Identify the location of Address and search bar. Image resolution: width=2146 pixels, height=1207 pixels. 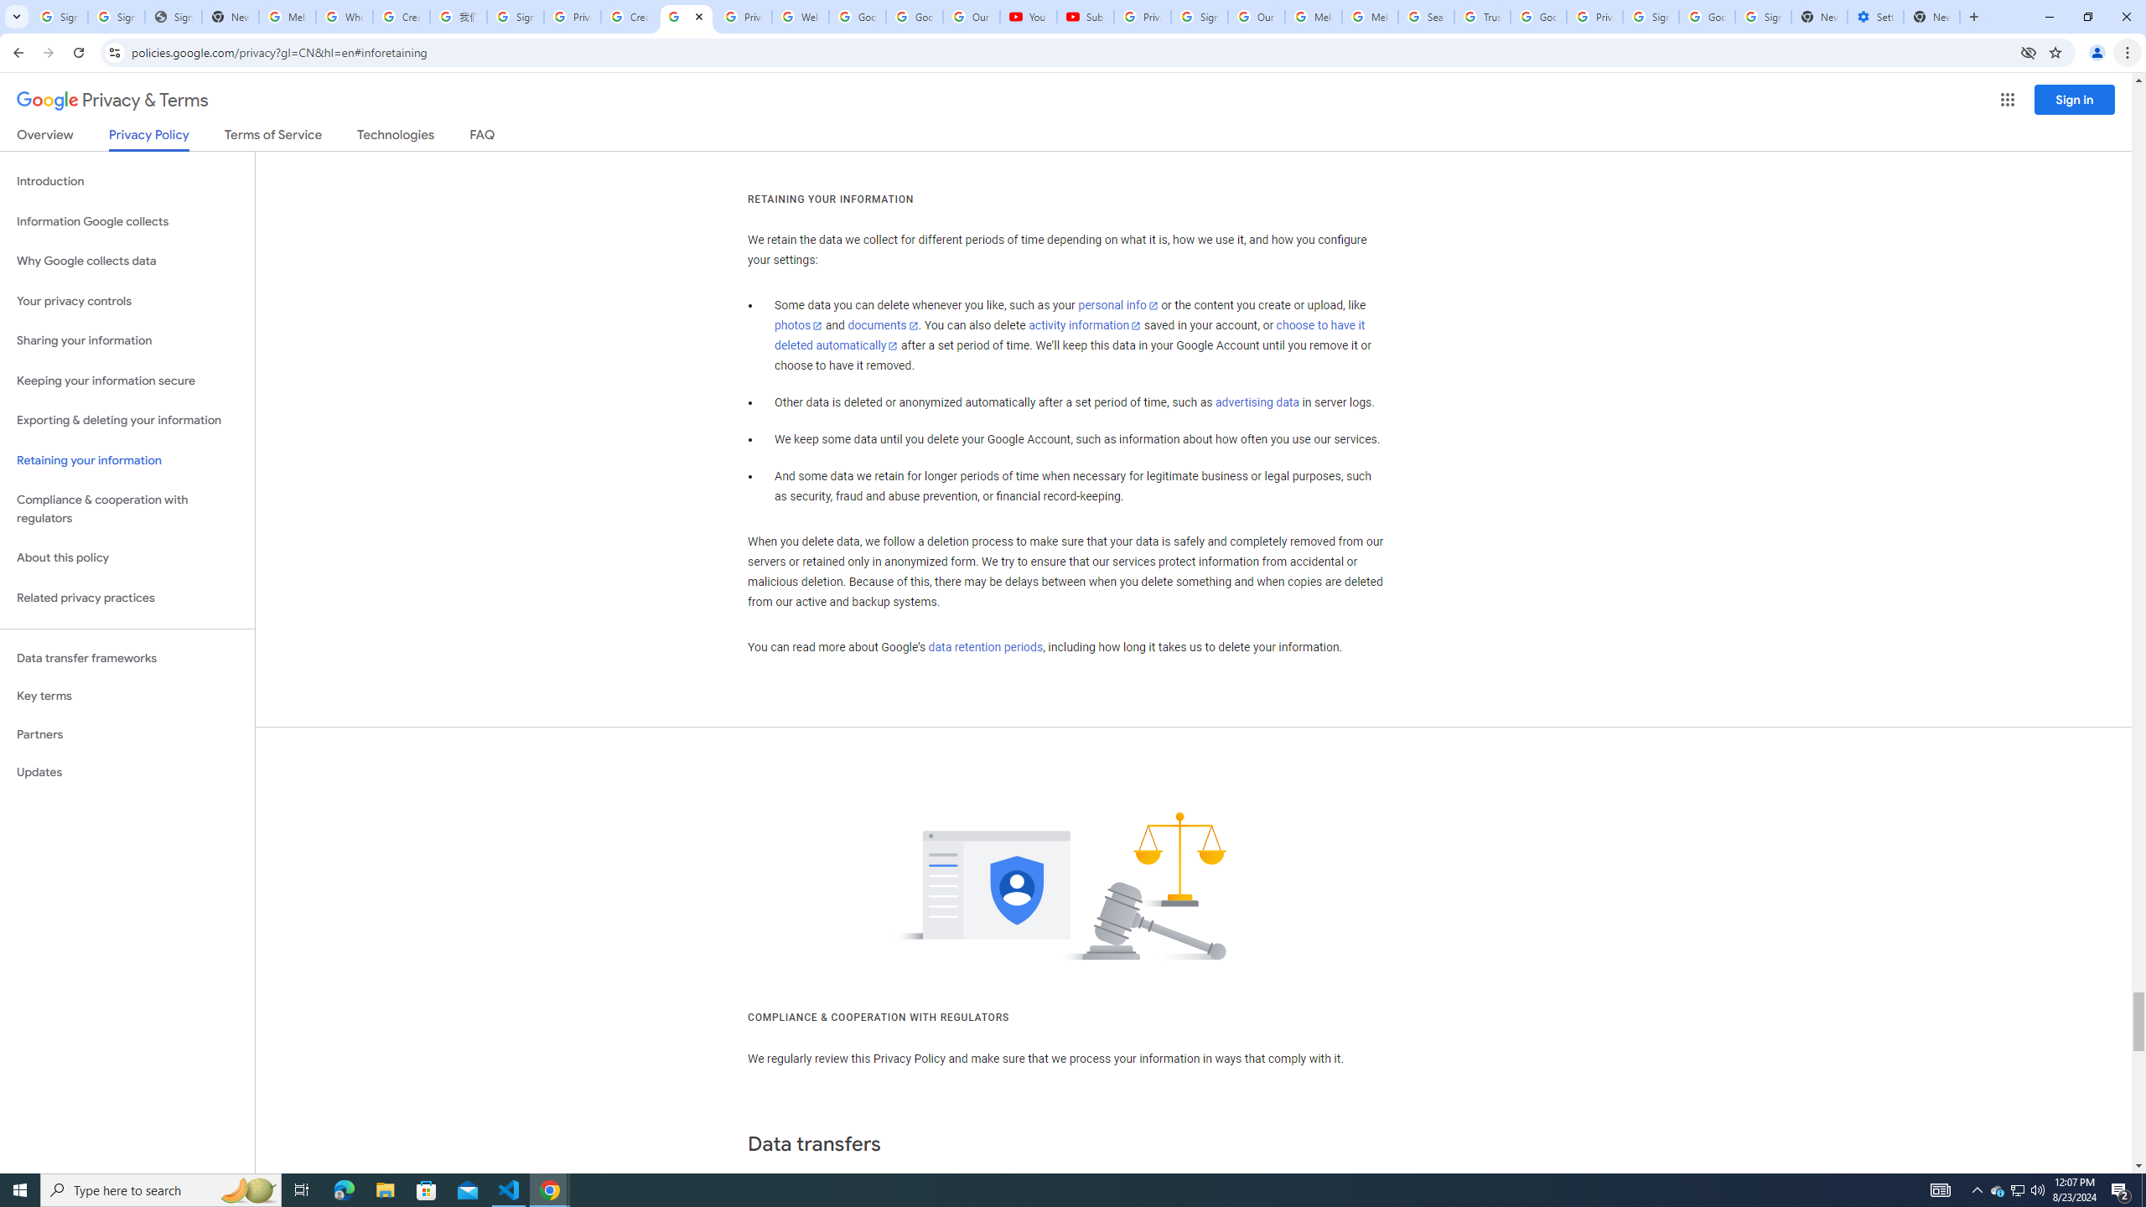
(1071, 52).